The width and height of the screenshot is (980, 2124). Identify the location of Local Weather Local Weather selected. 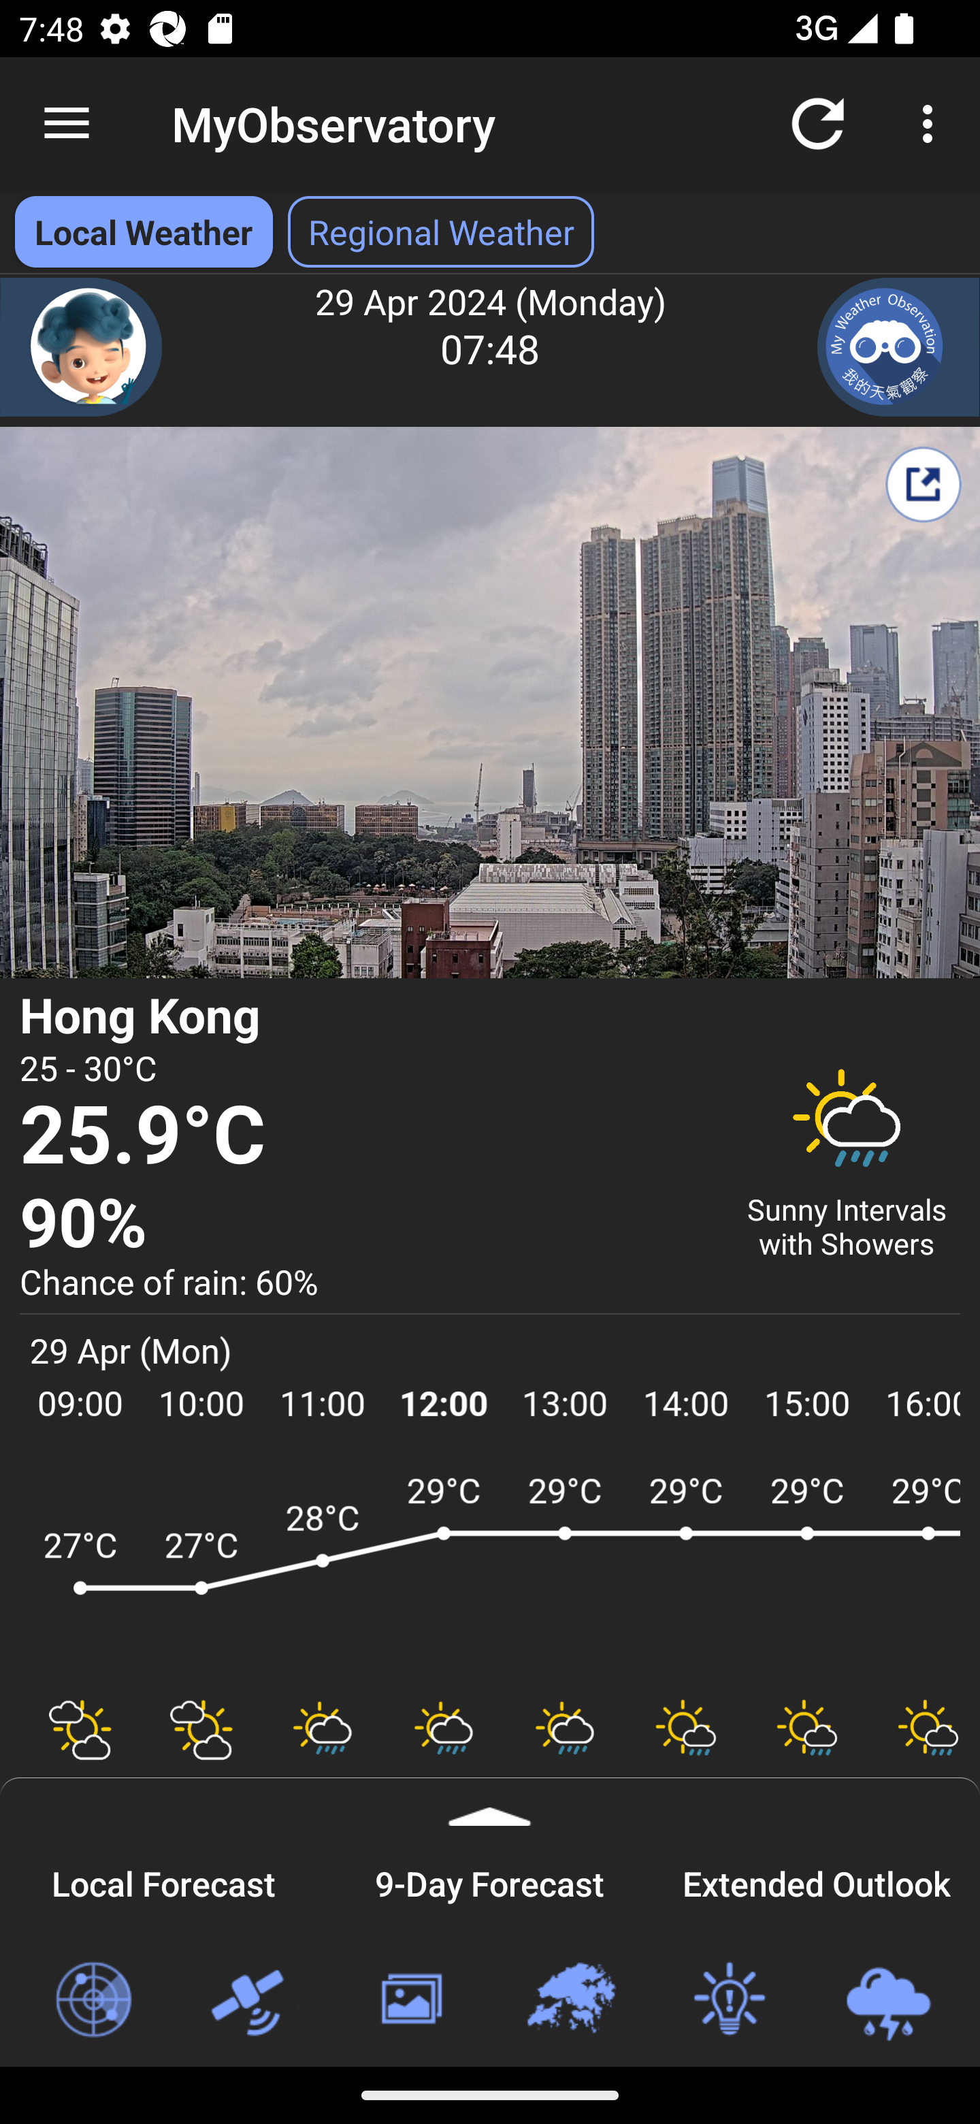
(143, 231).